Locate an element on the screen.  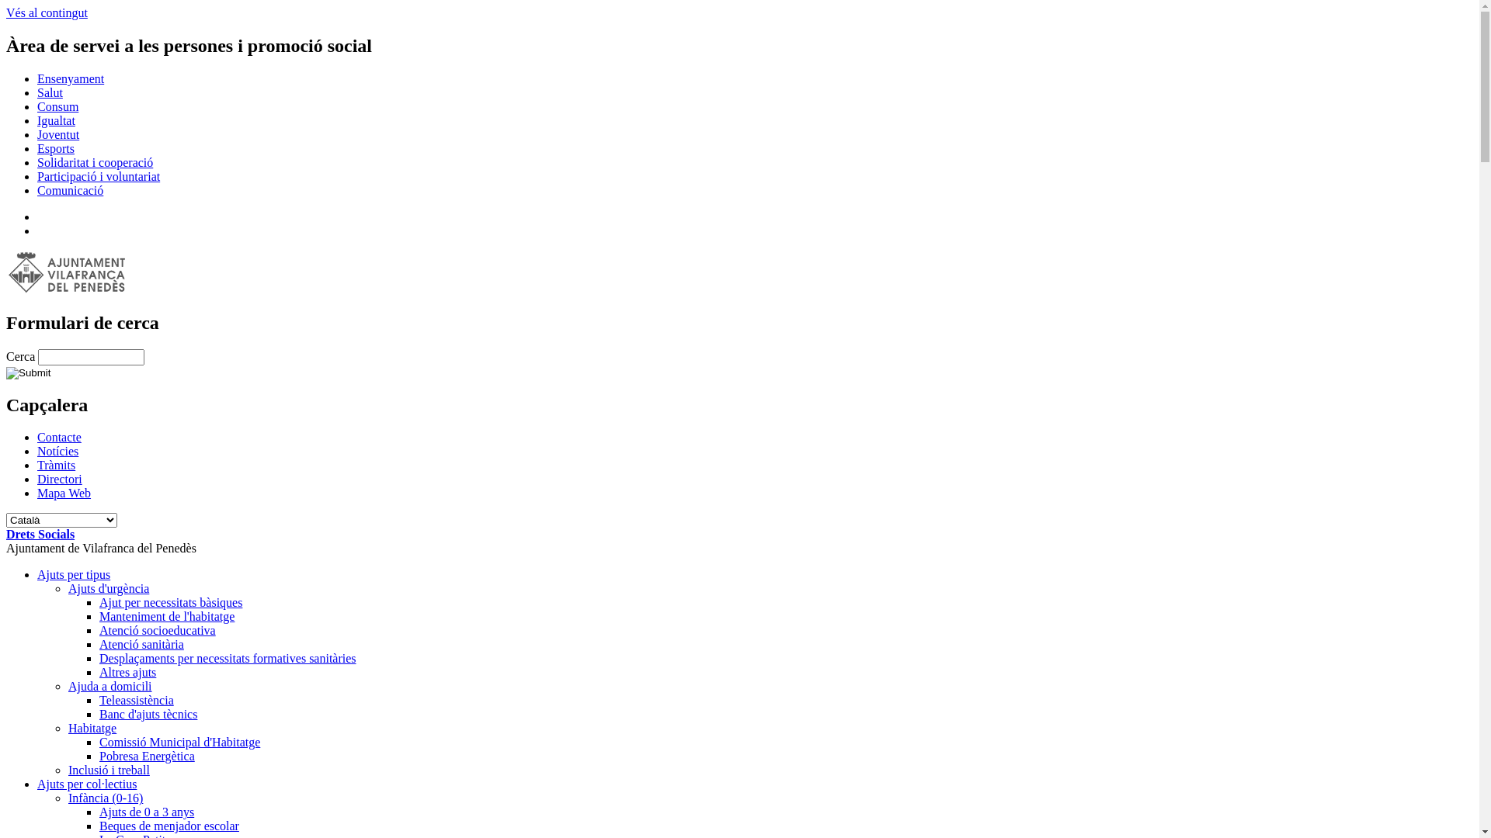
Beques de menjador escolar is located at coordinates (169, 826).